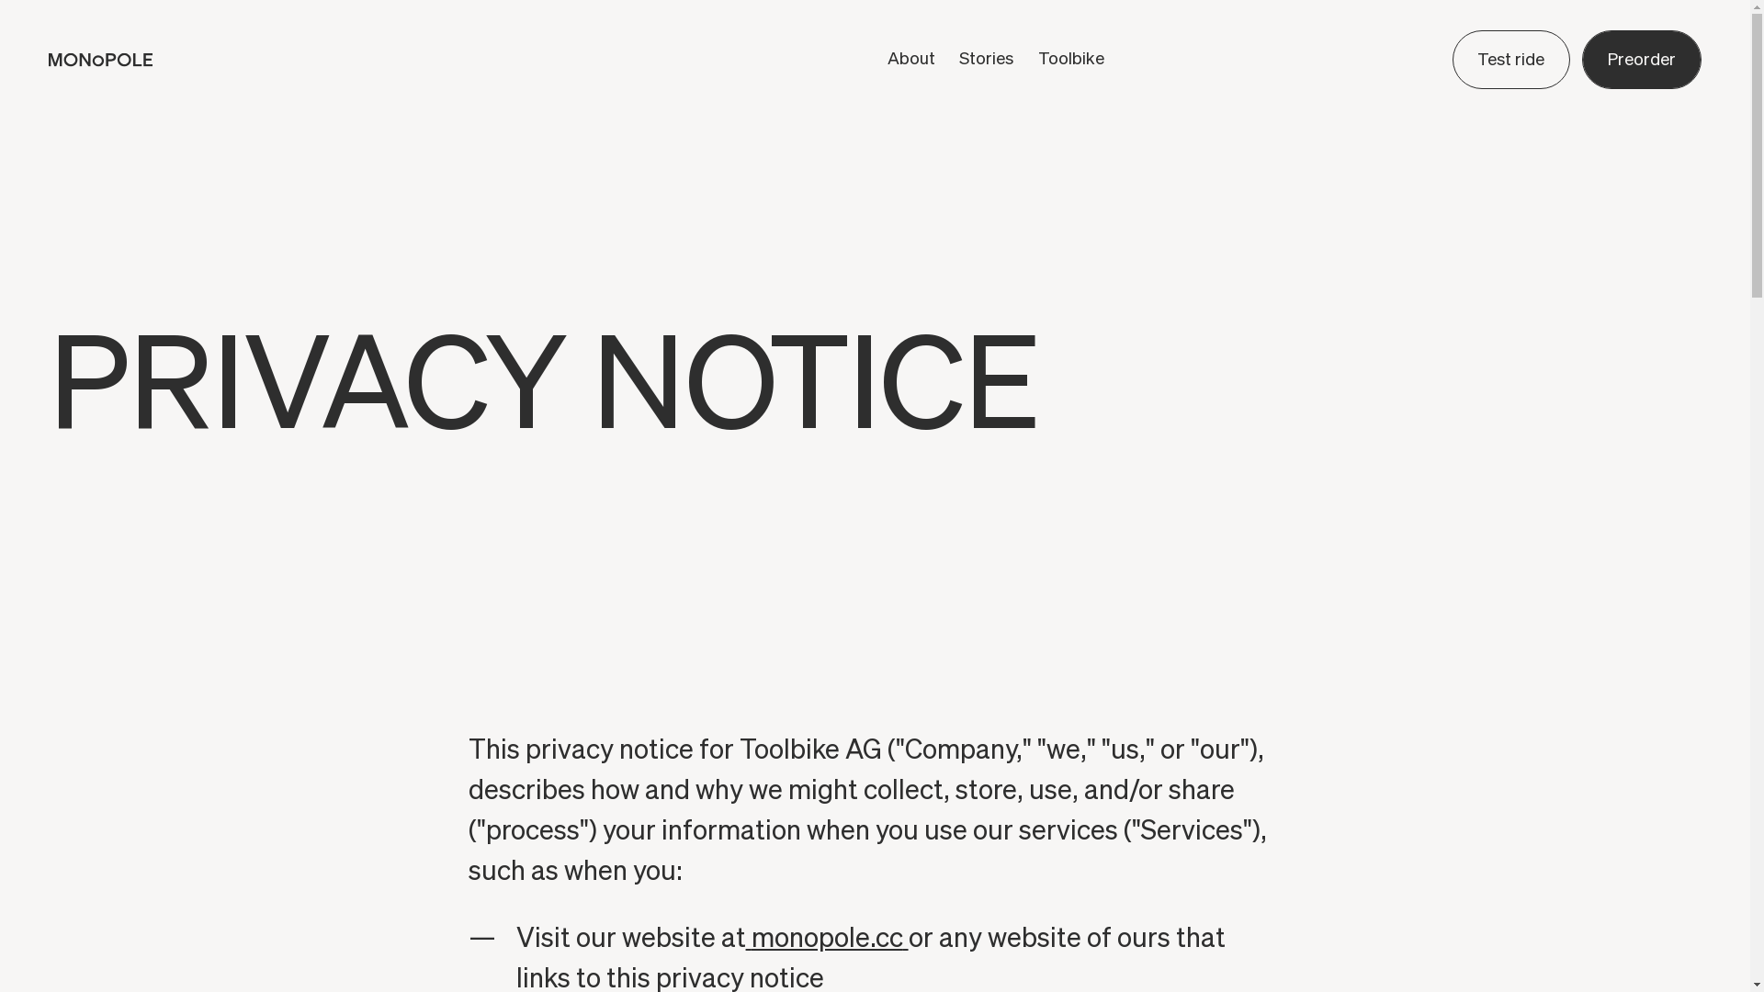  What do you see at coordinates (911, 59) in the screenshot?
I see `About` at bounding box center [911, 59].